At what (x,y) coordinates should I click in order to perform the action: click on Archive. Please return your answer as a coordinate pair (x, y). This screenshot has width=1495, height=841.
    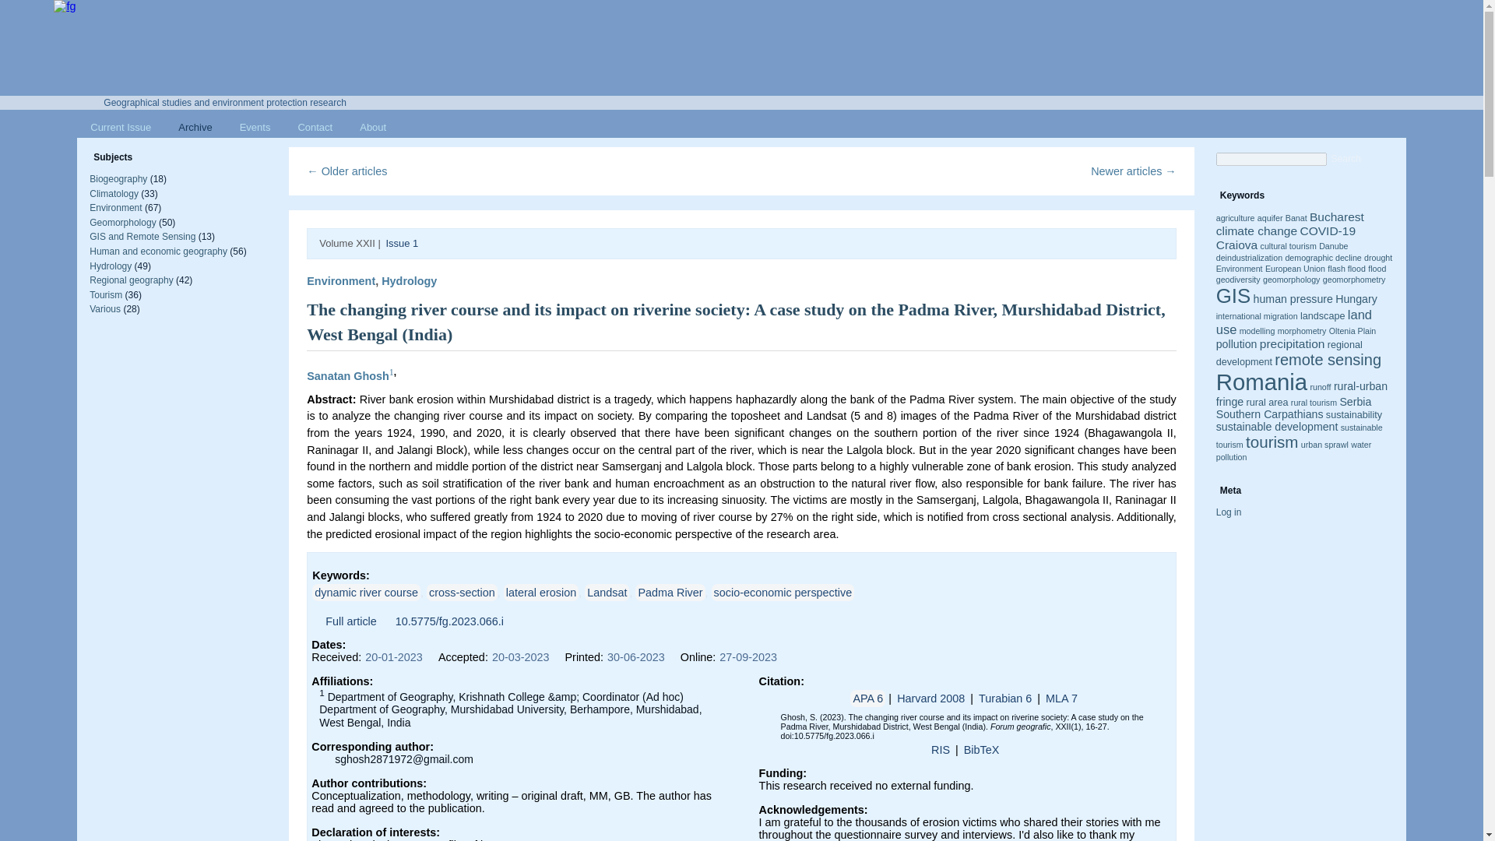
    Looking at the image, I should click on (195, 128).